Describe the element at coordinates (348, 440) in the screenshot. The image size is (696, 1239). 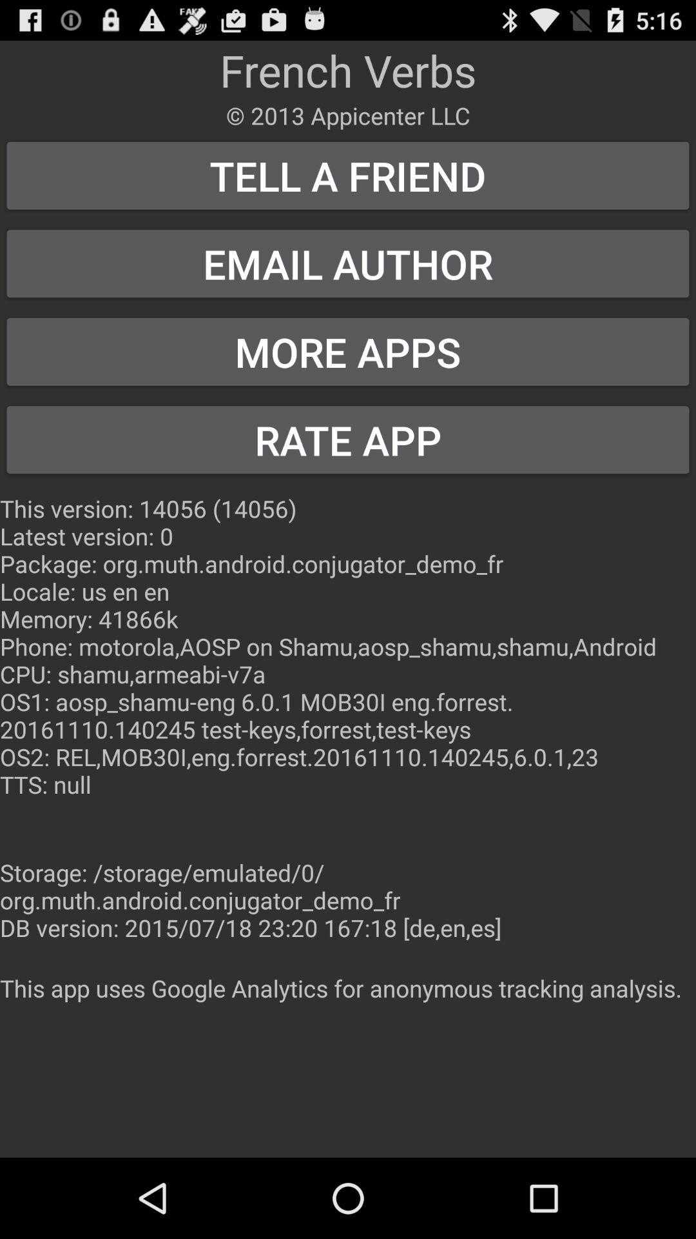
I see `press rate app item` at that location.